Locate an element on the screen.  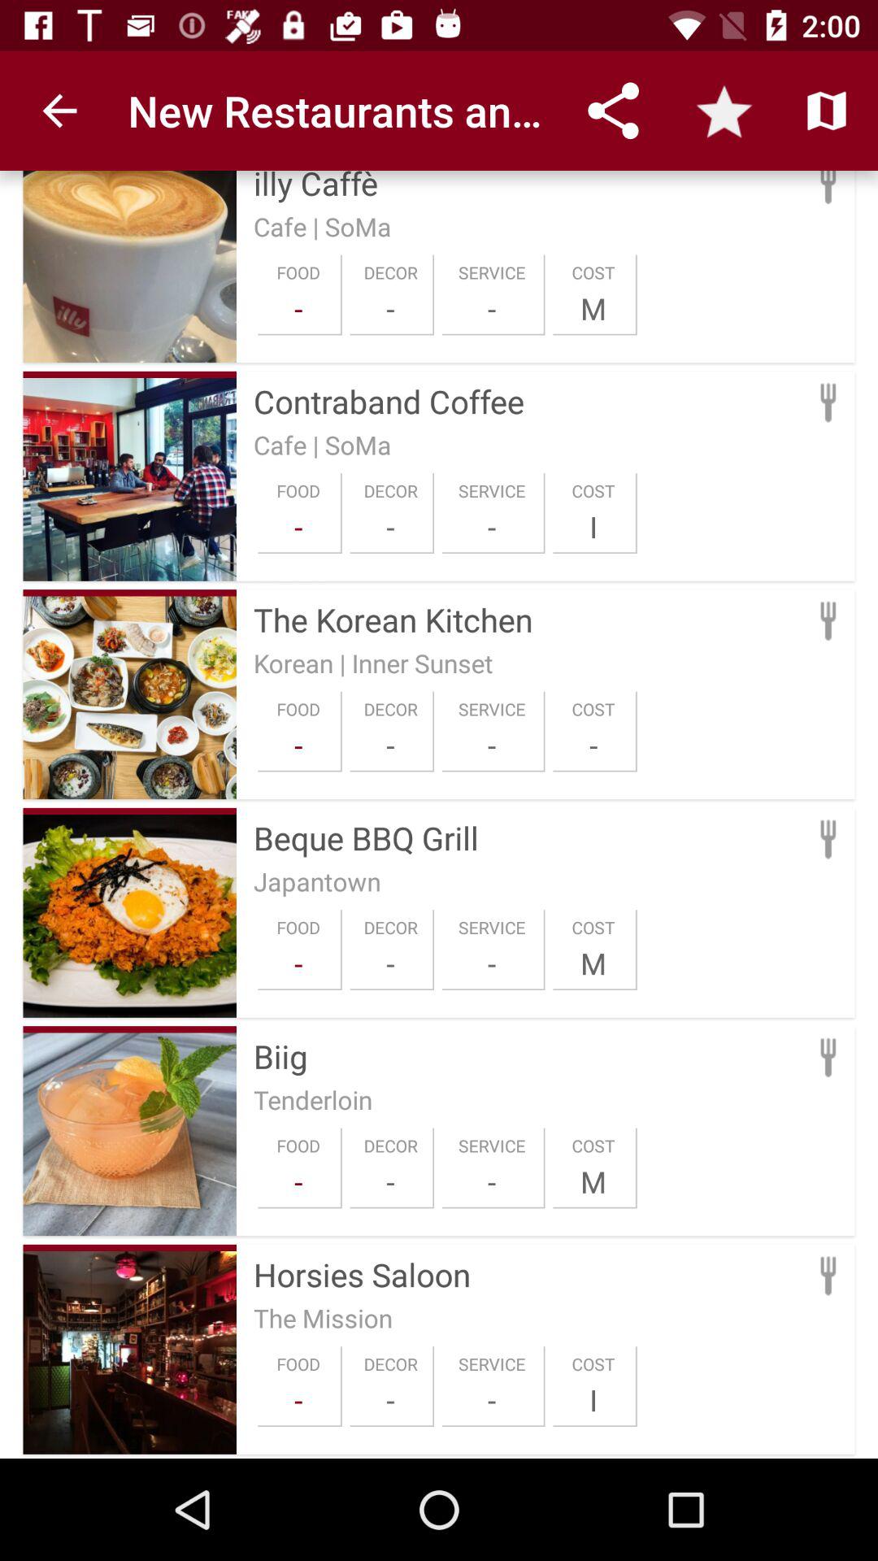
flip to - icon is located at coordinates (390, 963).